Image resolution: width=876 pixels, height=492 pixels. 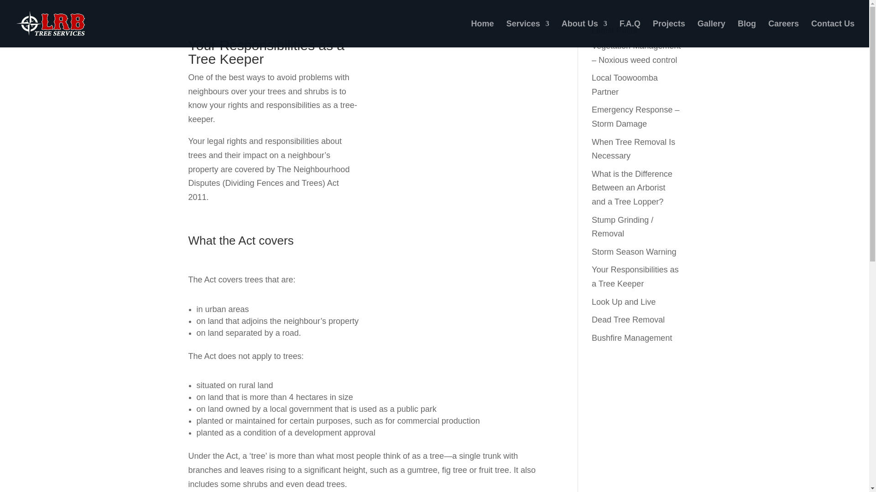 What do you see at coordinates (623, 302) in the screenshot?
I see `Look Up and Live` at bounding box center [623, 302].